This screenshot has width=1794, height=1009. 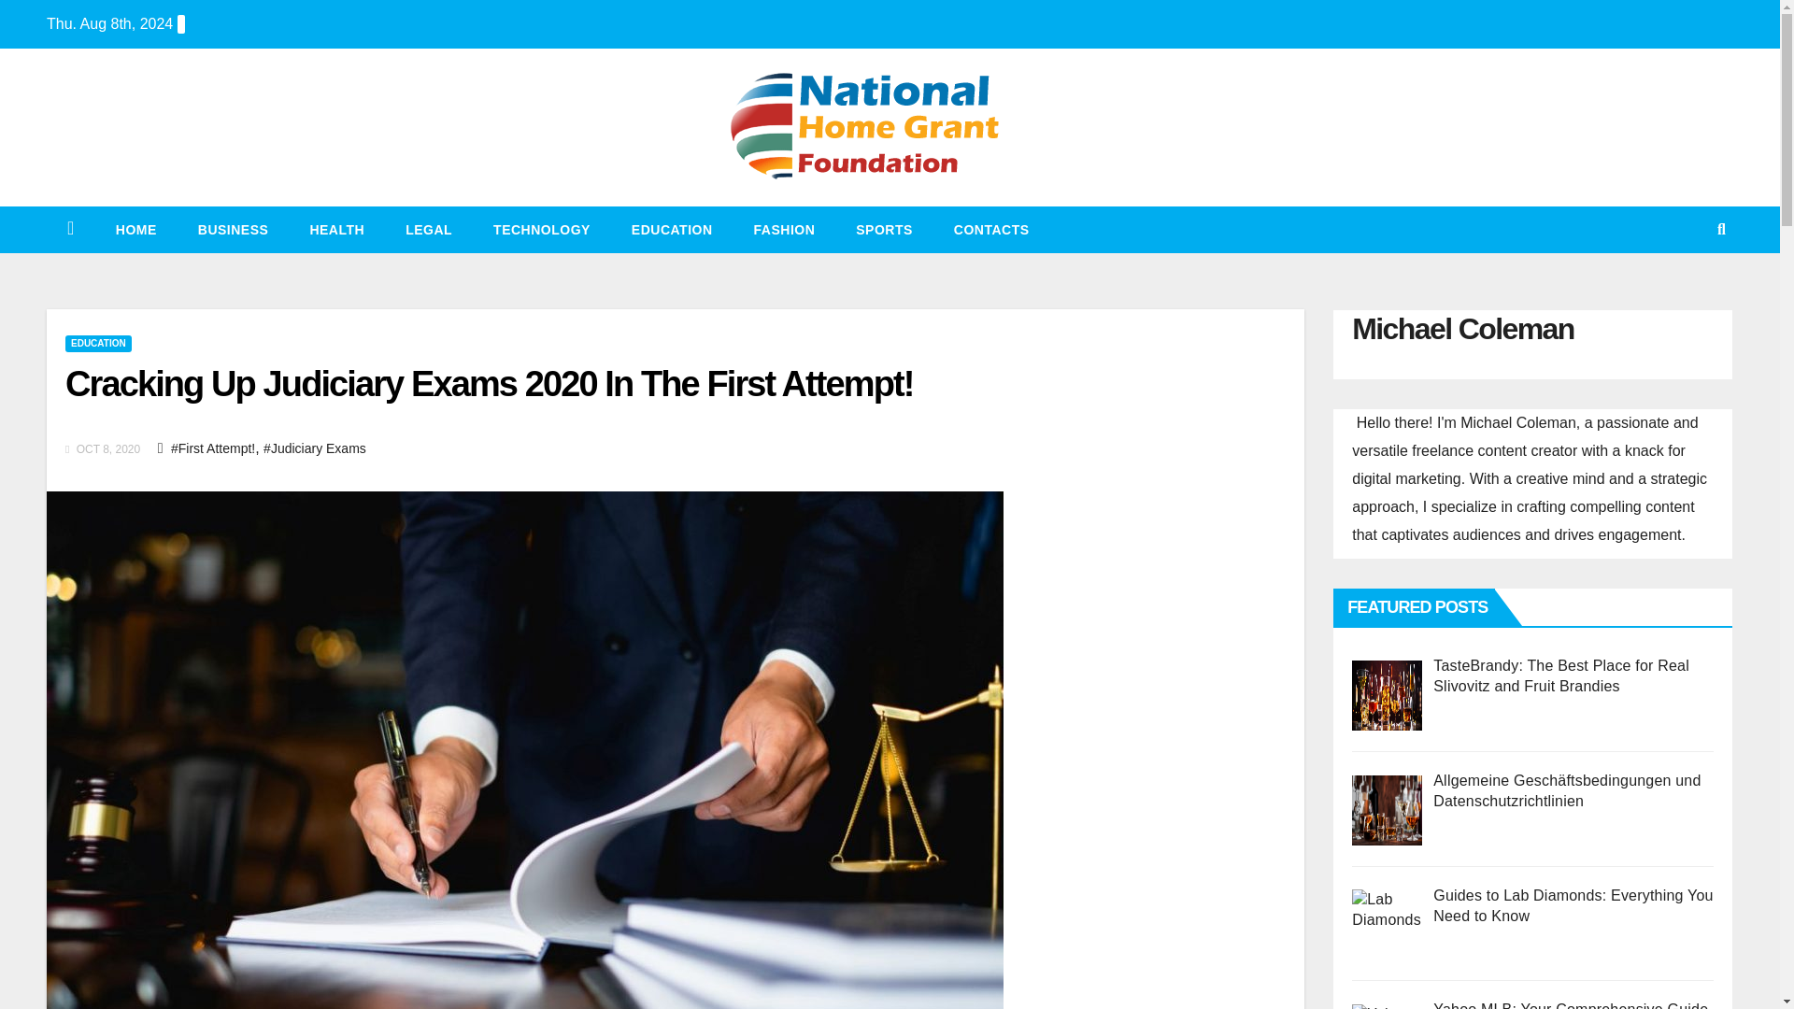 What do you see at coordinates (234, 230) in the screenshot?
I see `BUSINESS` at bounding box center [234, 230].